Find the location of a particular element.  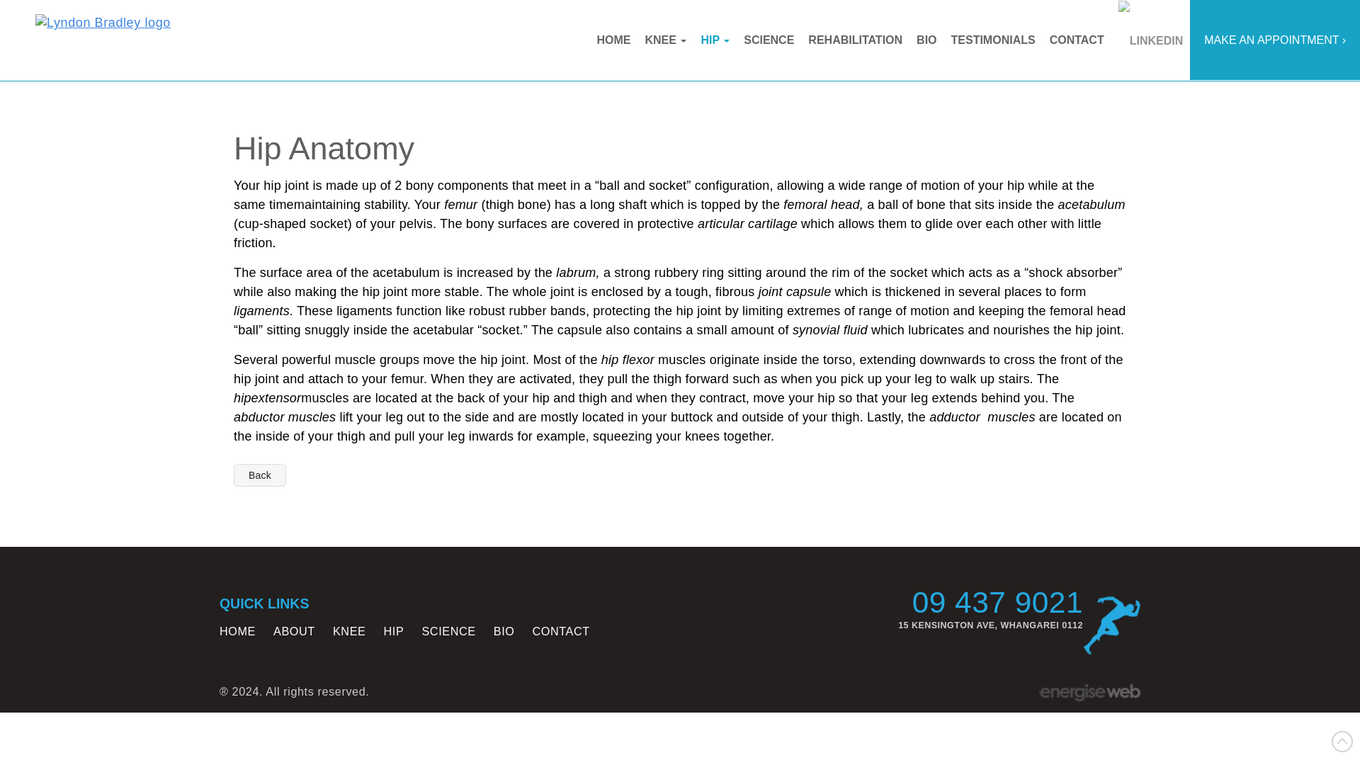

HOME is located at coordinates (613, 40).